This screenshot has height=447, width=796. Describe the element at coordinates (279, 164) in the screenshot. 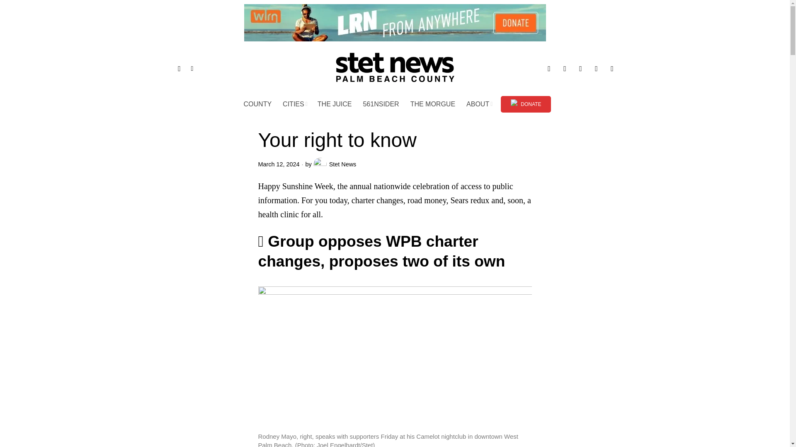

I see `12 Mar, 2024 11:57:00` at that location.